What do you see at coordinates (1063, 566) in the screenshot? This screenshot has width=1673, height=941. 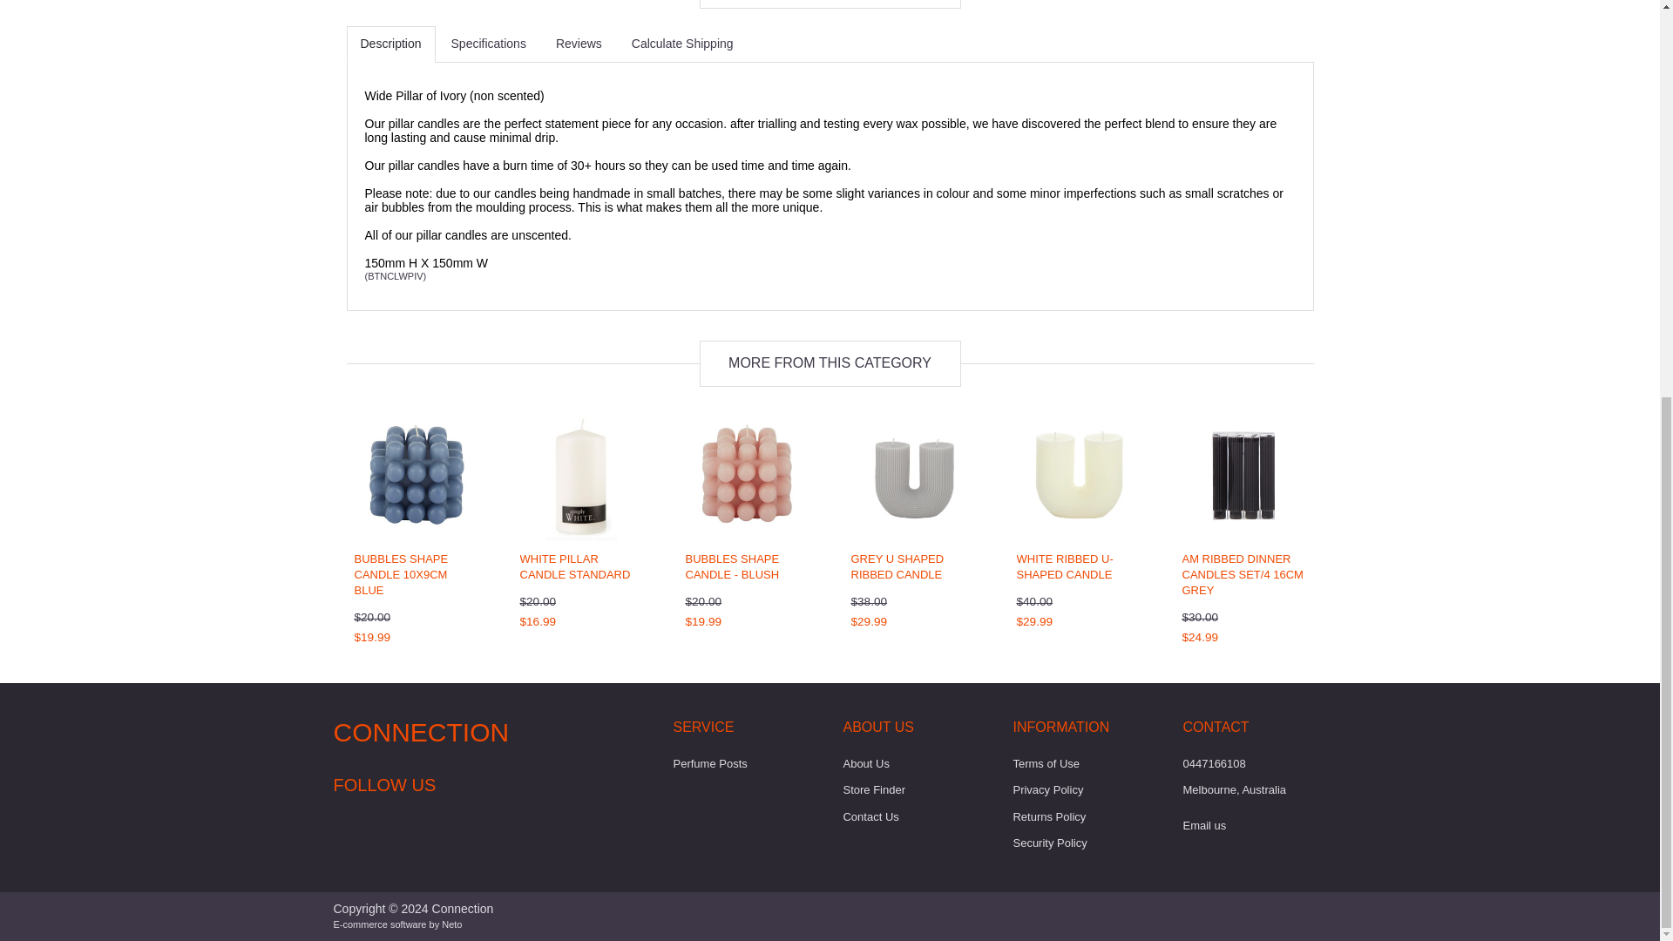 I see `White Ribbed U-Shaped Candle` at bounding box center [1063, 566].